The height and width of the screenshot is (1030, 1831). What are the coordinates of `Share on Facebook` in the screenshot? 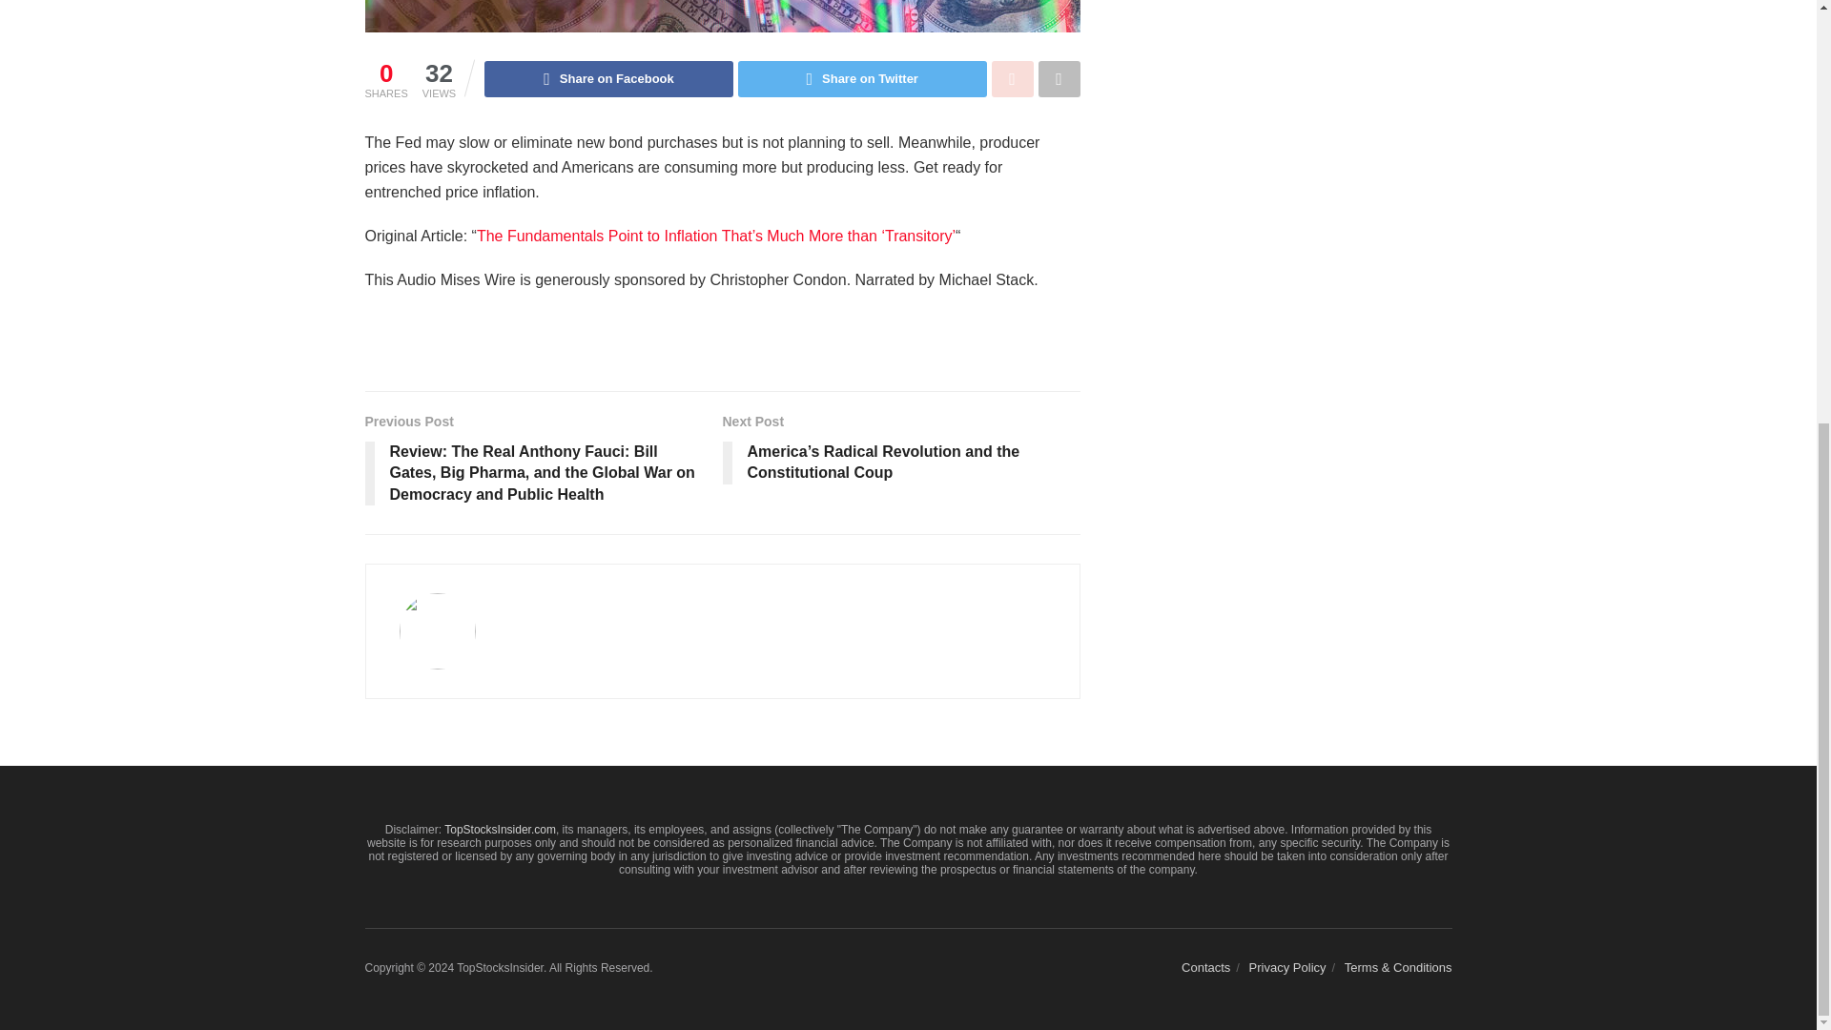 It's located at (608, 78).